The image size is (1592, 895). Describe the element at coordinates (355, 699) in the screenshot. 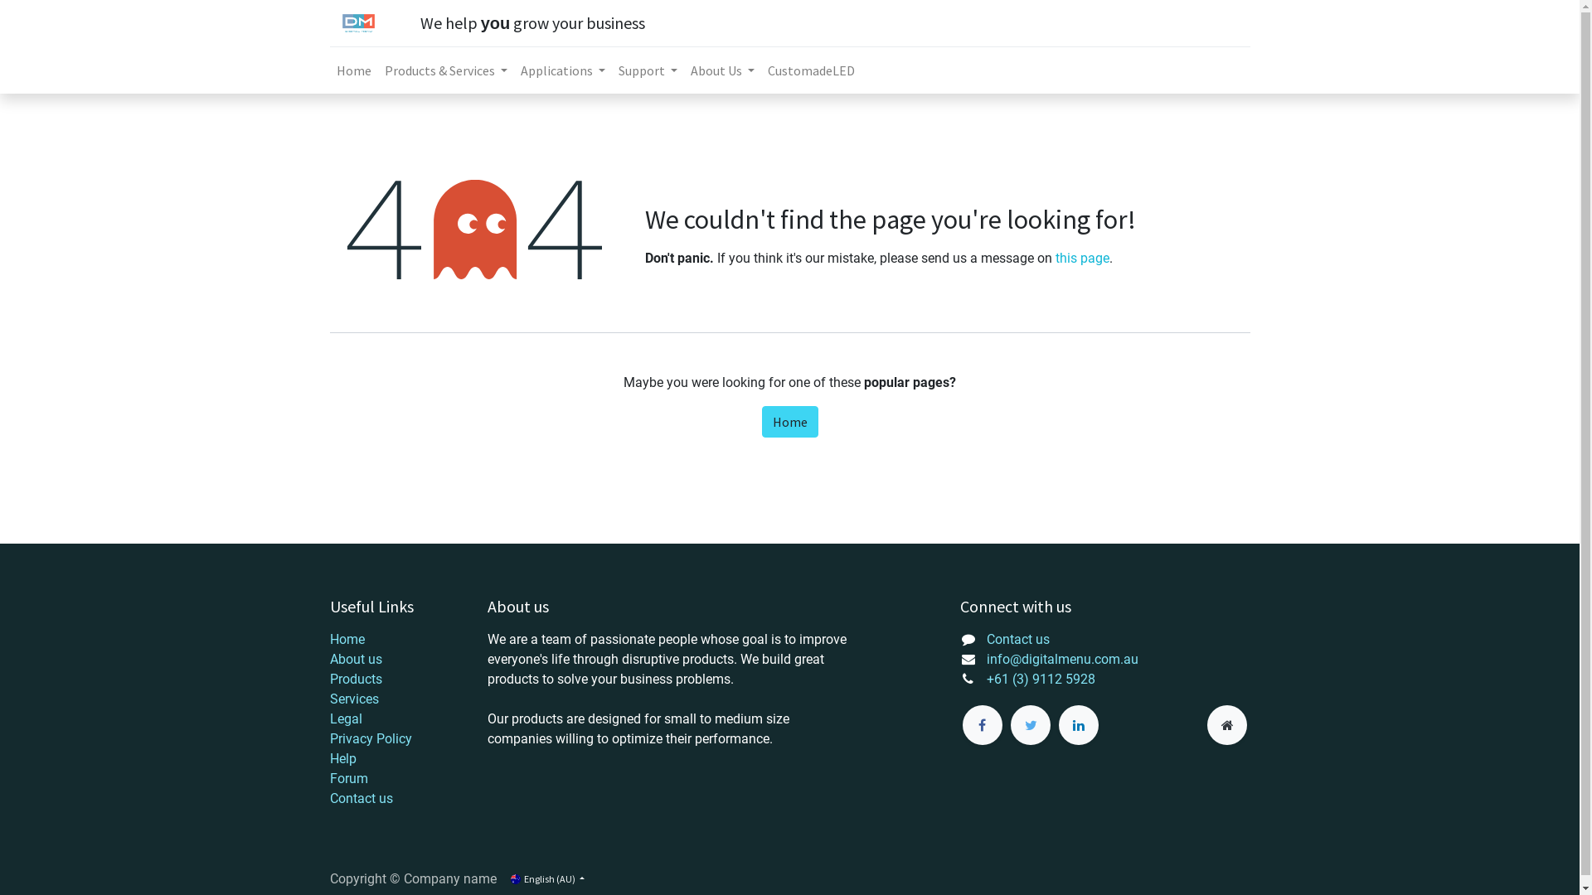

I see `Services` at that location.